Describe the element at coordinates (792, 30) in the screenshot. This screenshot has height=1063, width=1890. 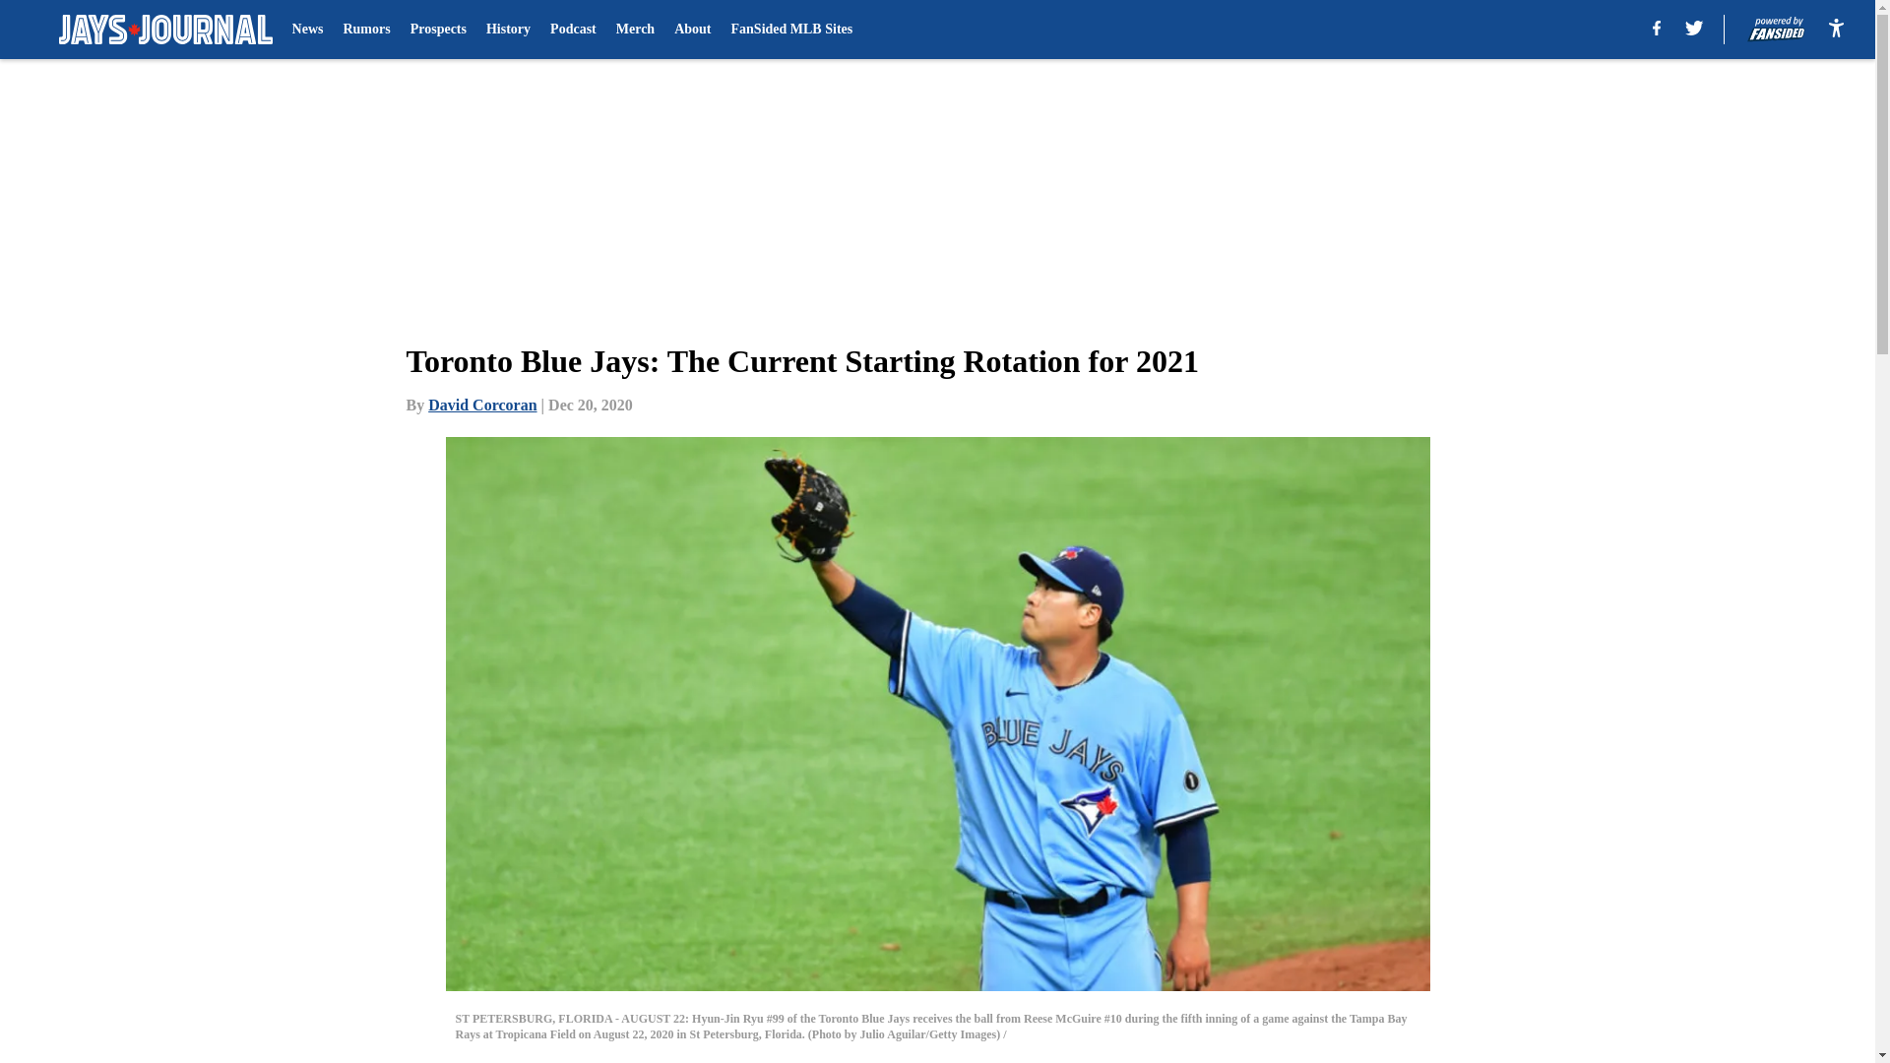
I see `FanSided MLB Sites` at that location.